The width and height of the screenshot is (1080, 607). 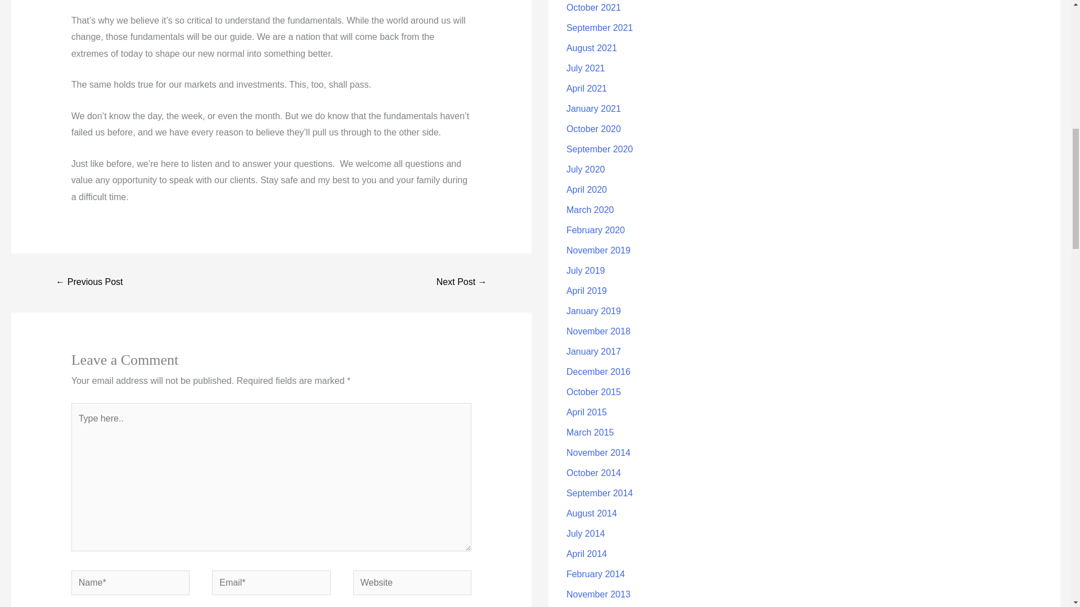 I want to click on April 2021, so click(x=586, y=89).